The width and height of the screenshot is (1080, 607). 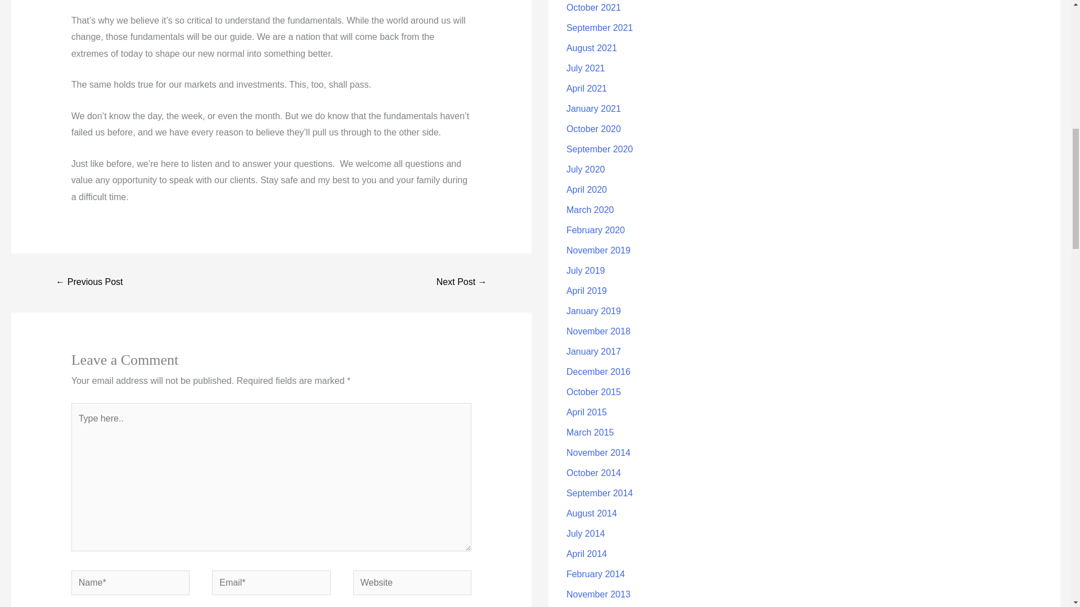 I want to click on April 2021, so click(x=586, y=89).